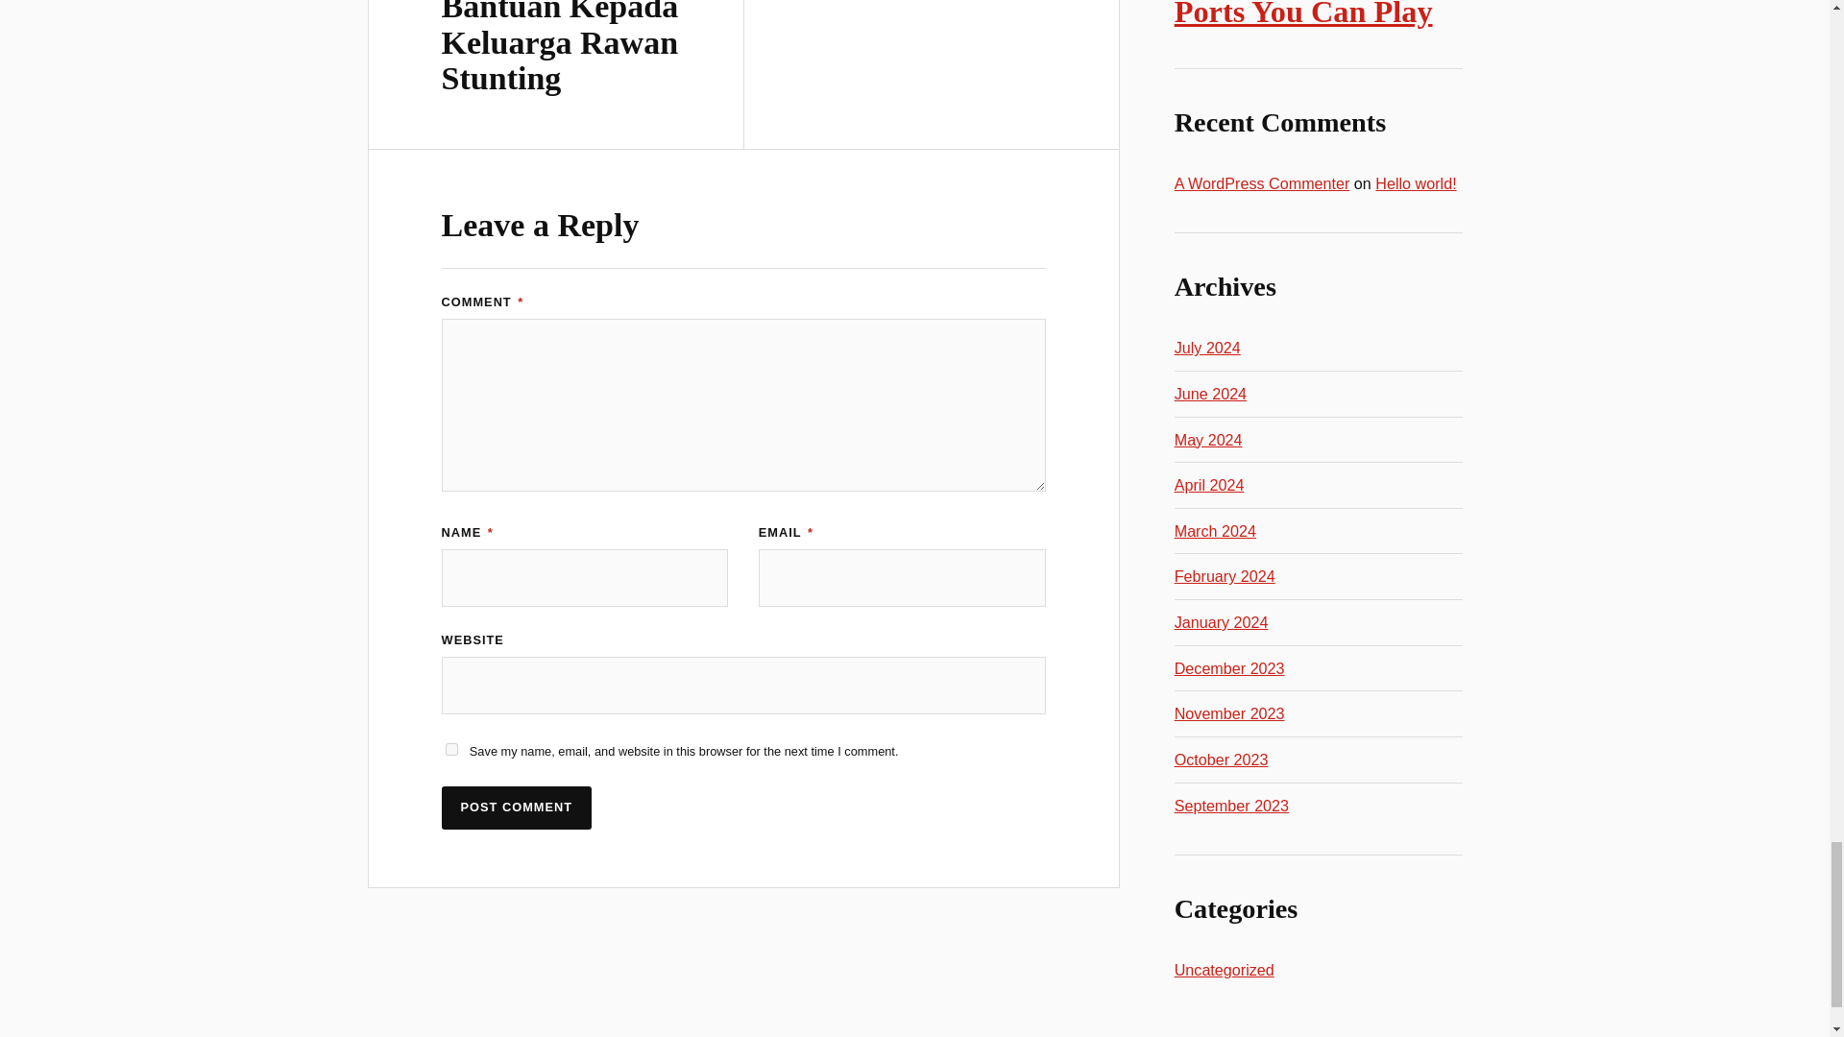 The height and width of the screenshot is (1037, 1844). Describe the element at coordinates (451, 749) in the screenshot. I see `yes` at that location.